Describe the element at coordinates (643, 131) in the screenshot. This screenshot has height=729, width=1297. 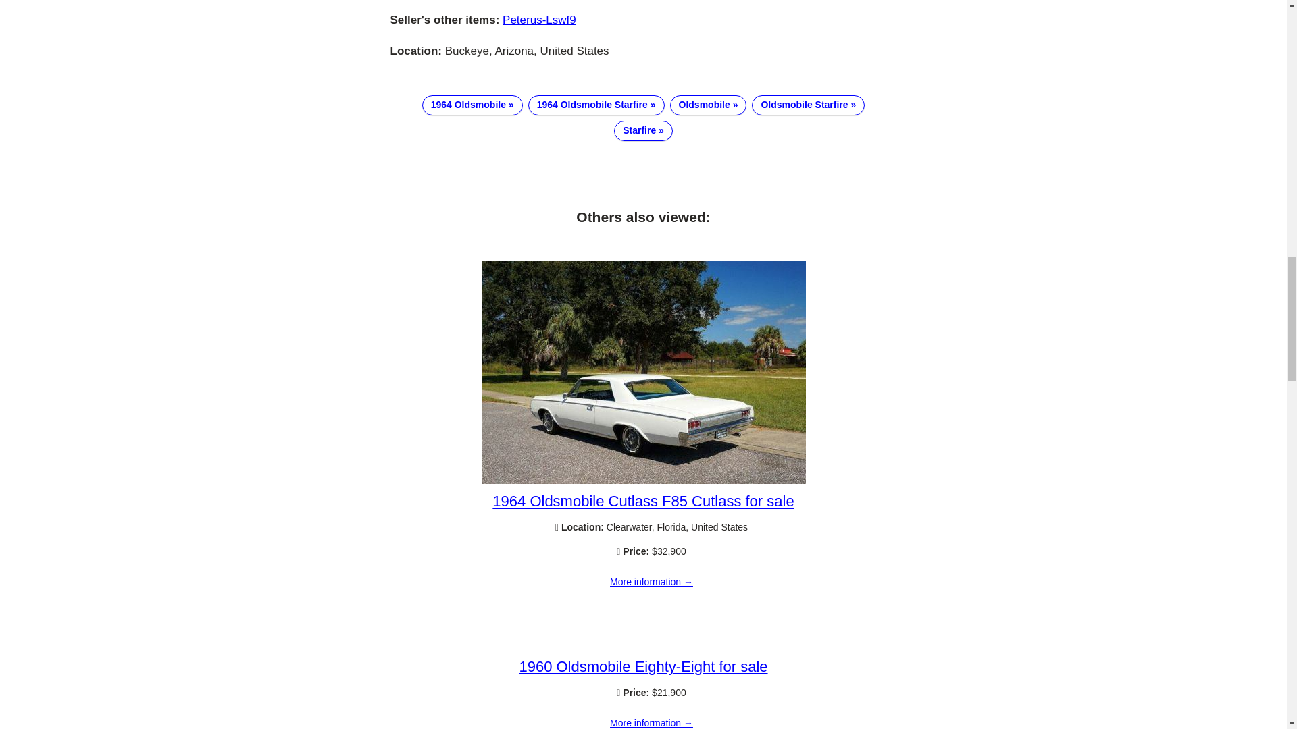
I see `Starfire` at that location.